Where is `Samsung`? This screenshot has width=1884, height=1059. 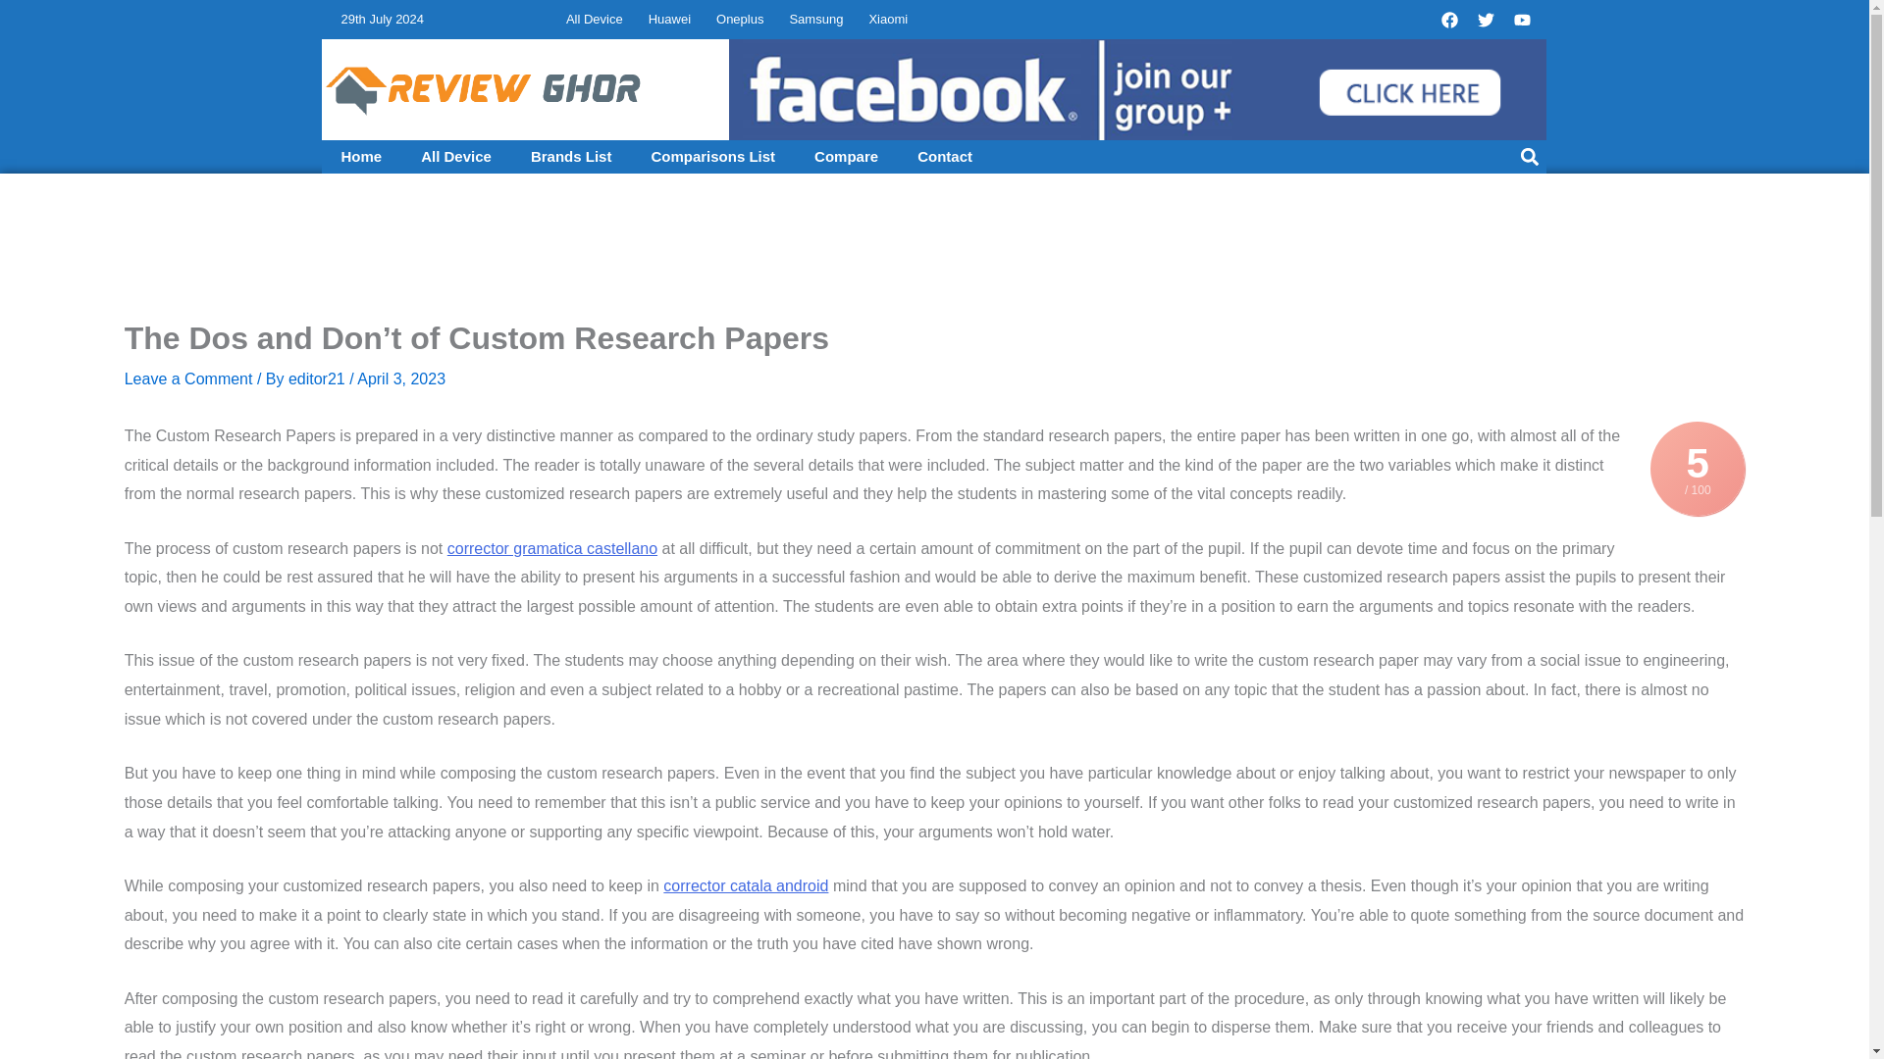
Samsung is located at coordinates (815, 20).